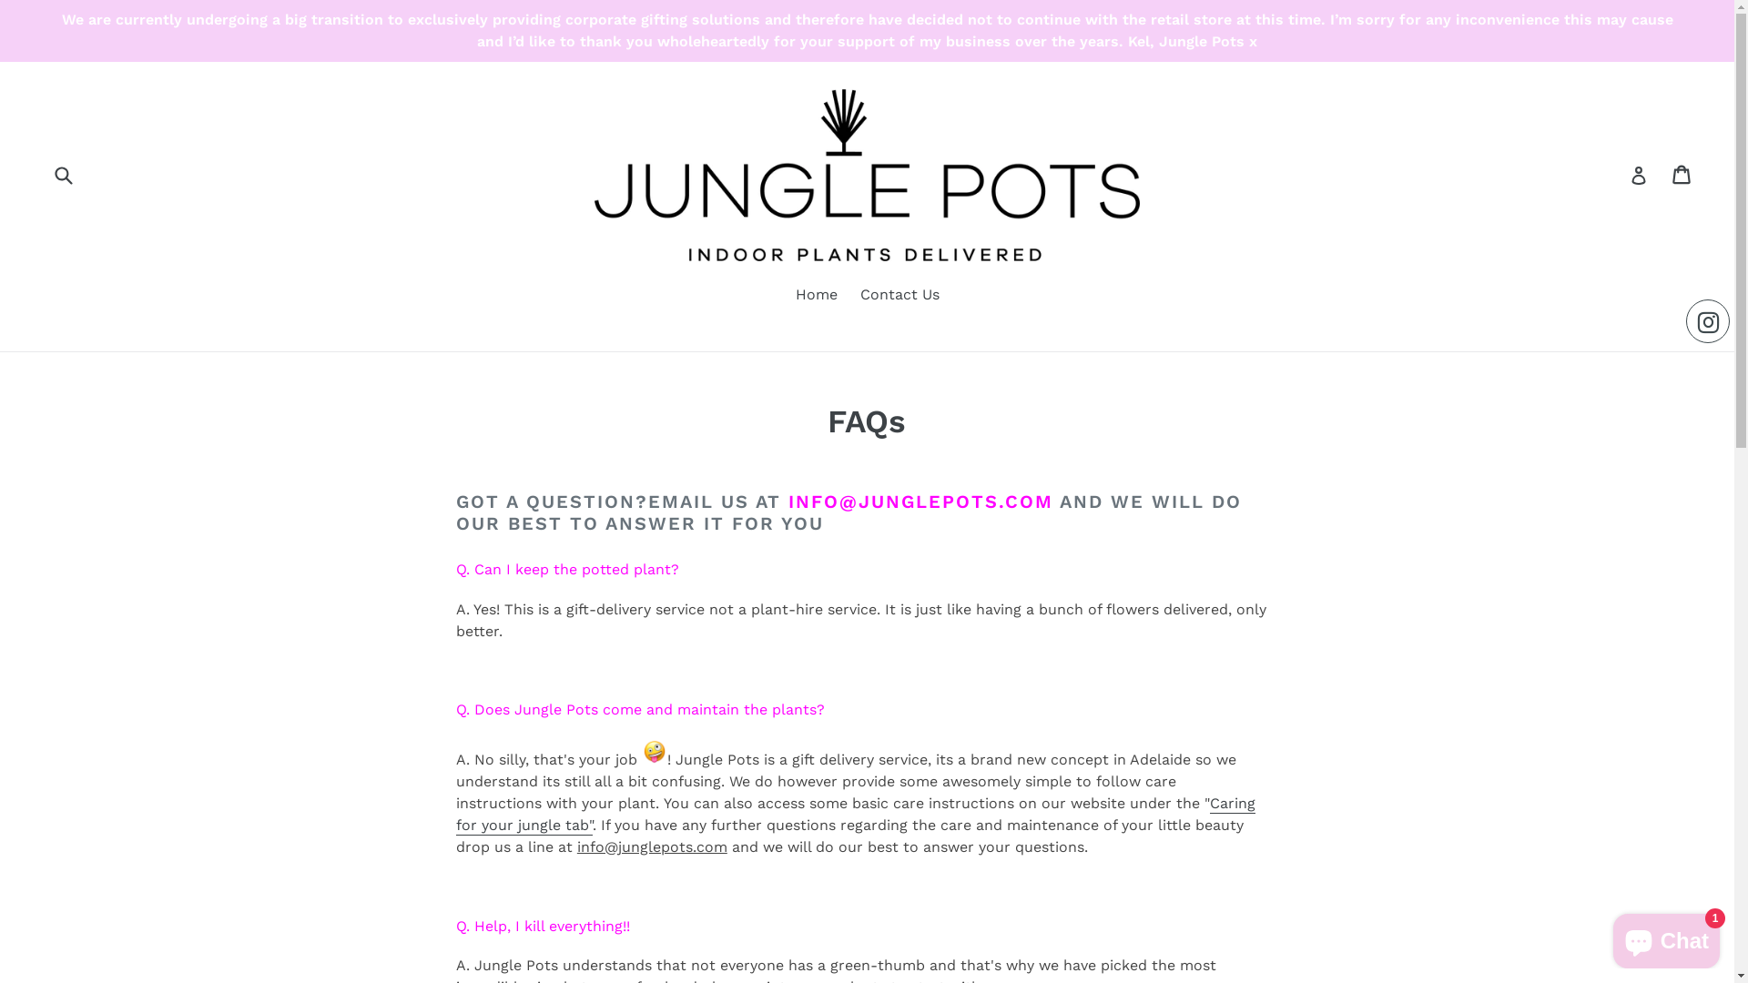  I want to click on Shopify online store chat, so click(1666, 937).